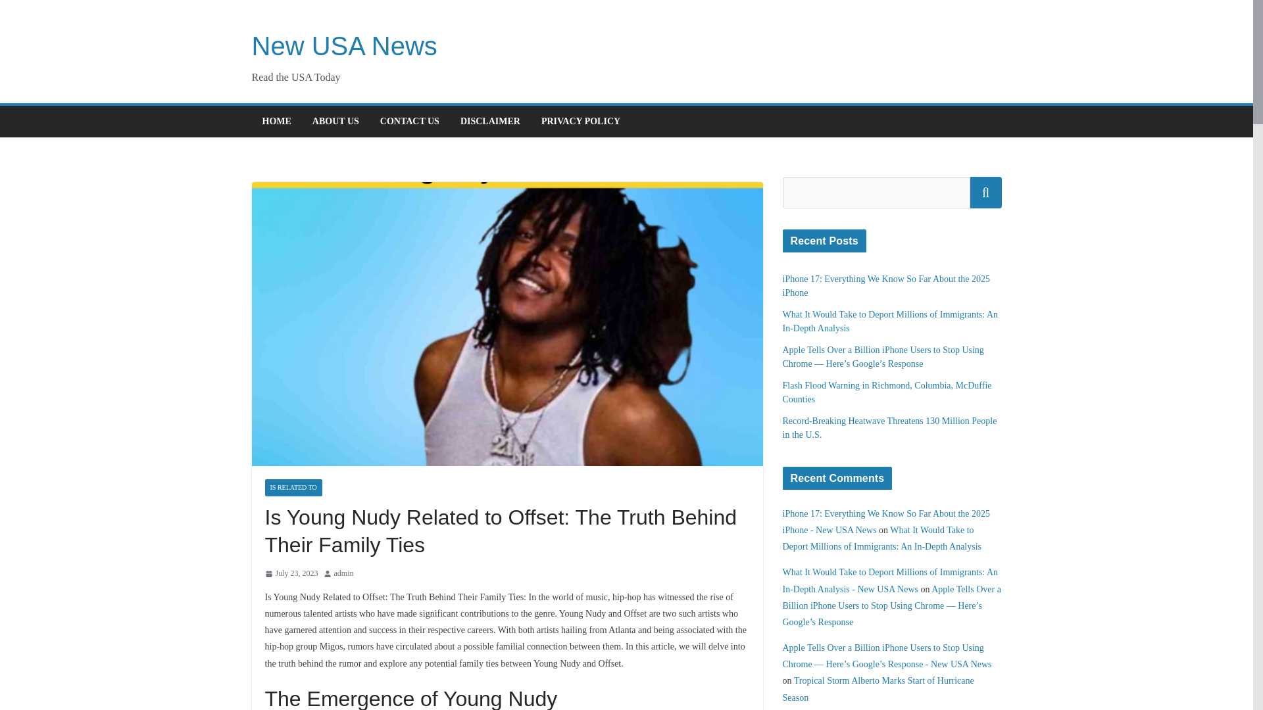 The width and height of the screenshot is (1263, 710). I want to click on New USA News, so click(344, 45).